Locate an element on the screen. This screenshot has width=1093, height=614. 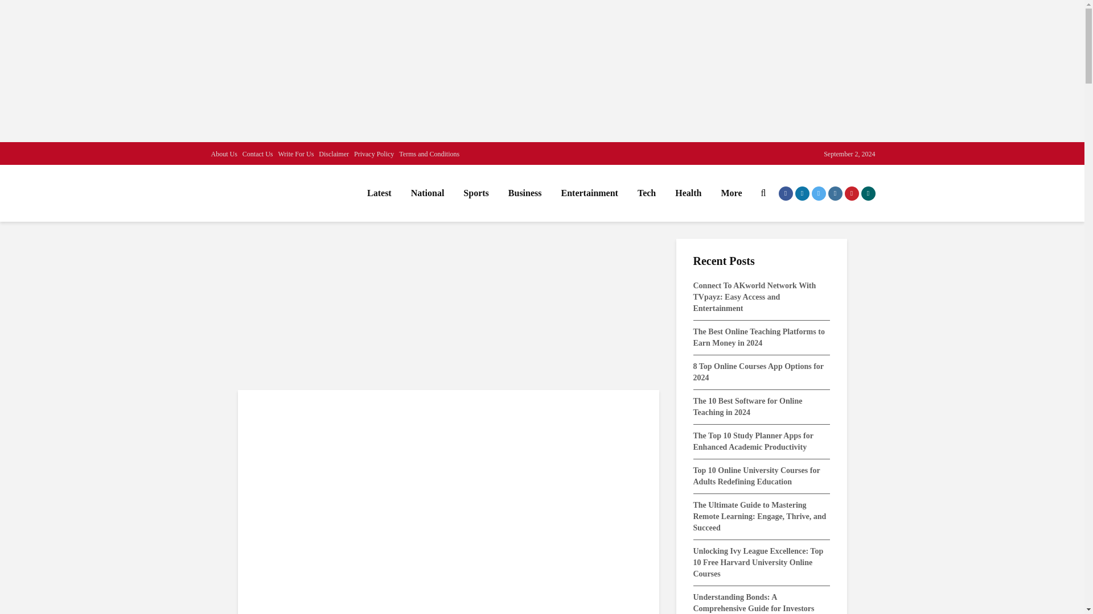
Health is located at coordinates (688, 193).